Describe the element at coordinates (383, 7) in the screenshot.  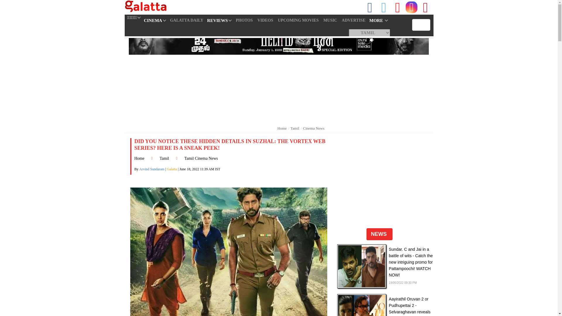
I see `Tweet` at that location.